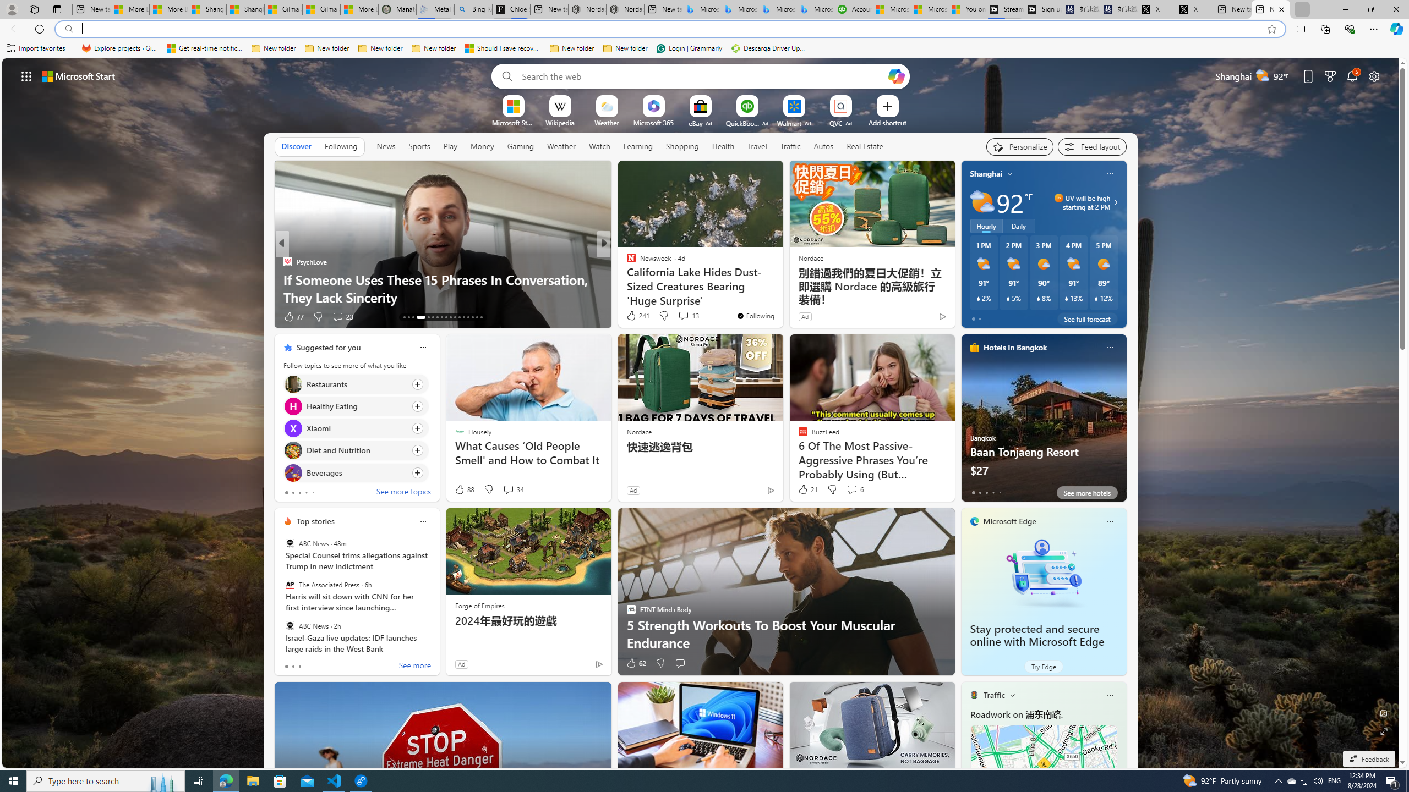 Image resolution: width=1409 pixels, height=792 pixels. I want to click on AutomationID: tab-24, so click(459, 317).